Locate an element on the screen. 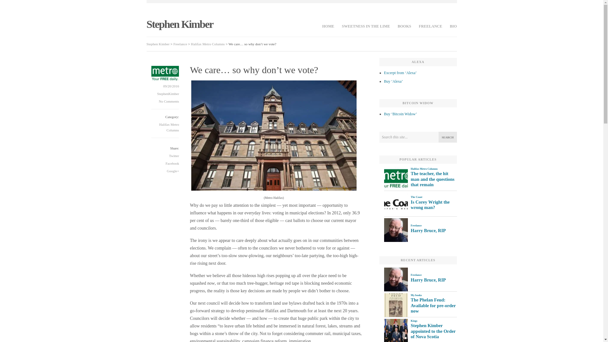 The height and width of the screenshot is (342, 608). Go to Stephen Kimber. is located at coordinates (158, 44).